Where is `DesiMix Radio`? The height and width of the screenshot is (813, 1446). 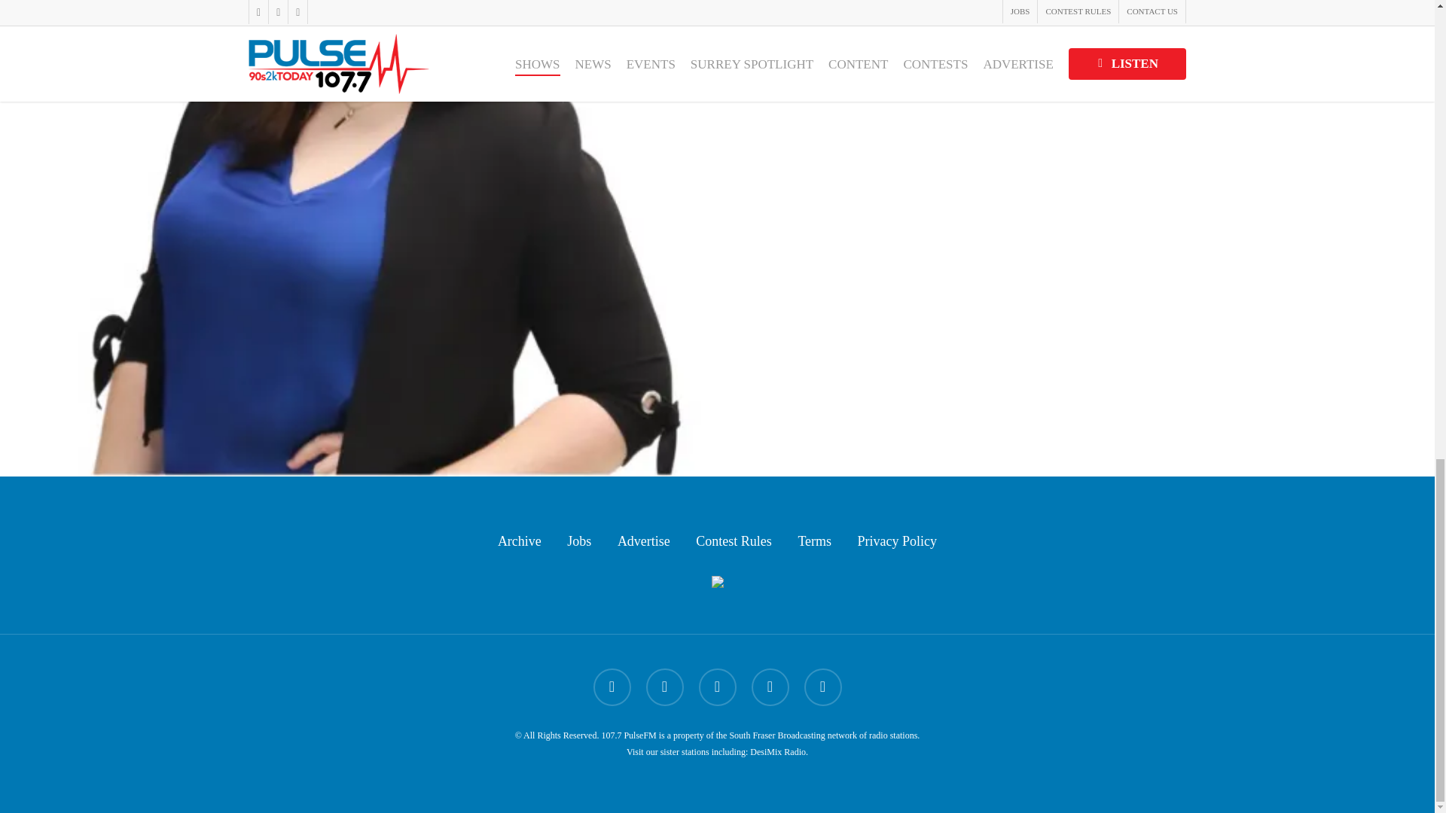 DesiMix Radio is located at coordinates (777, 751).